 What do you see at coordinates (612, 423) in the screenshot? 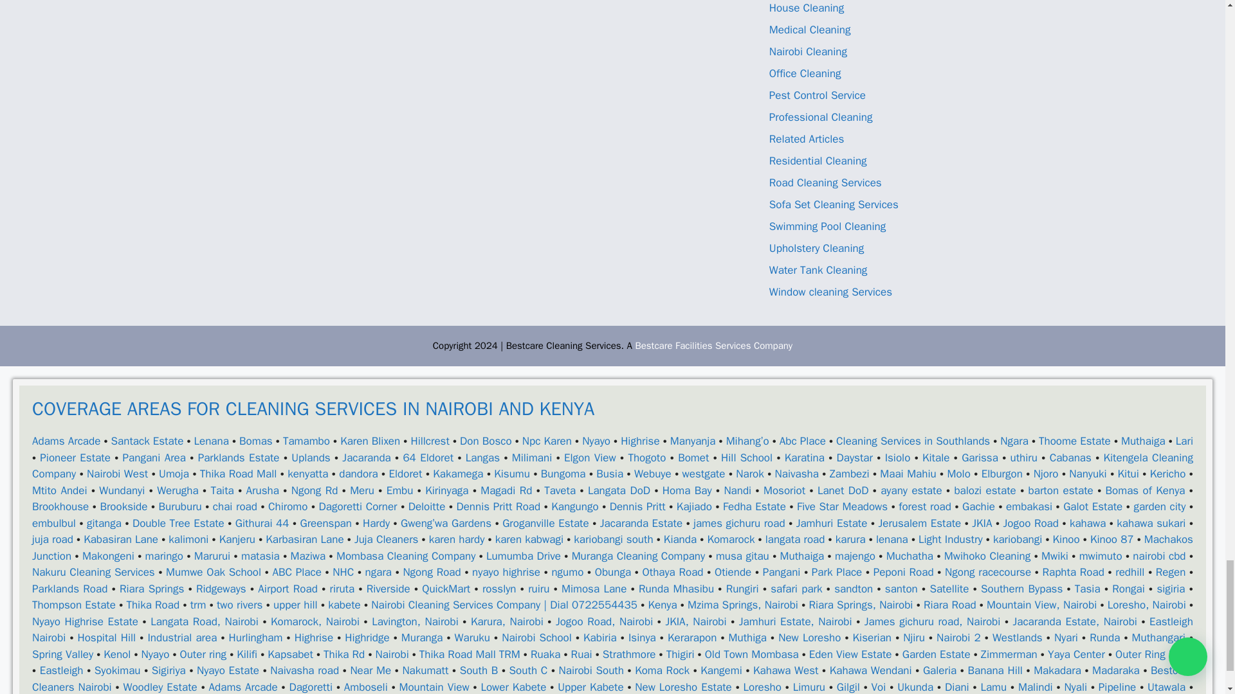
I see `COVERAGE AREAS FOR CLEANING SERVICES IN NAIROBI AND KENYA` at bounding box center [612, 423].